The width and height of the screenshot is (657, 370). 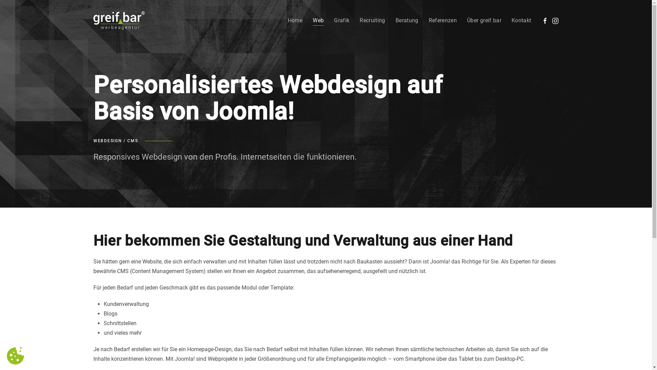 What do you see at coordinates (372, 21) in the screenshot?
I see `Recruiting` at bounding box center [372, 21].